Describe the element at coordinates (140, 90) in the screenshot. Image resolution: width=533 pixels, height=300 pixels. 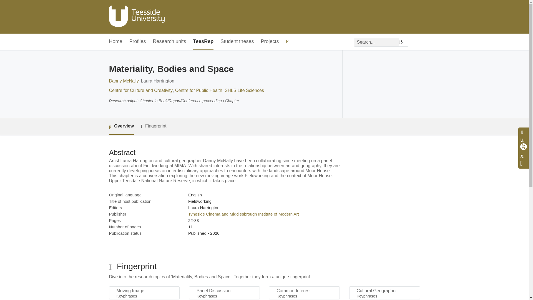
I see `Centre for Culture and Creativity` at that location.